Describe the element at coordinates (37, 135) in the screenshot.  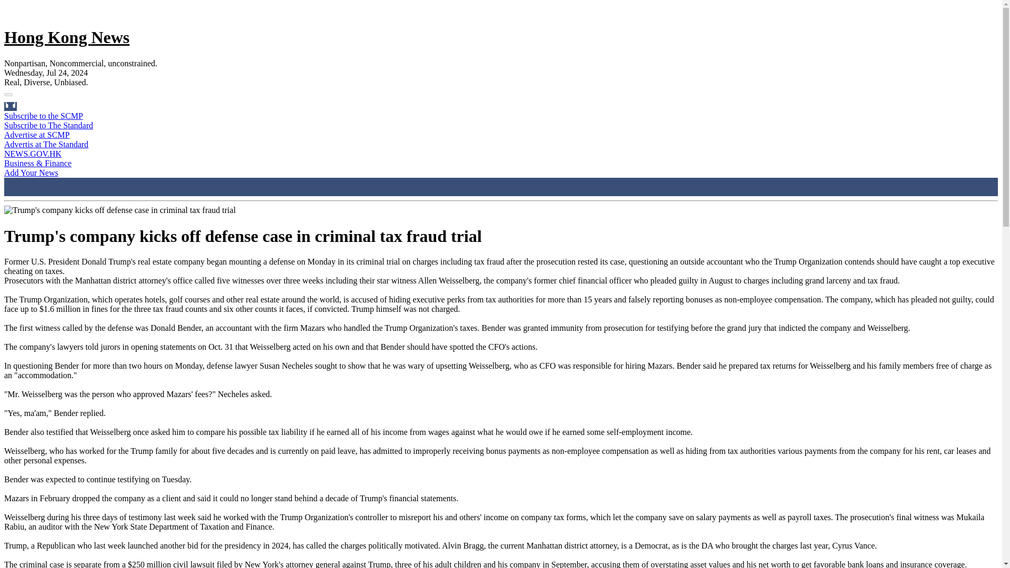
I see `Advertise at SCMP` at that location.